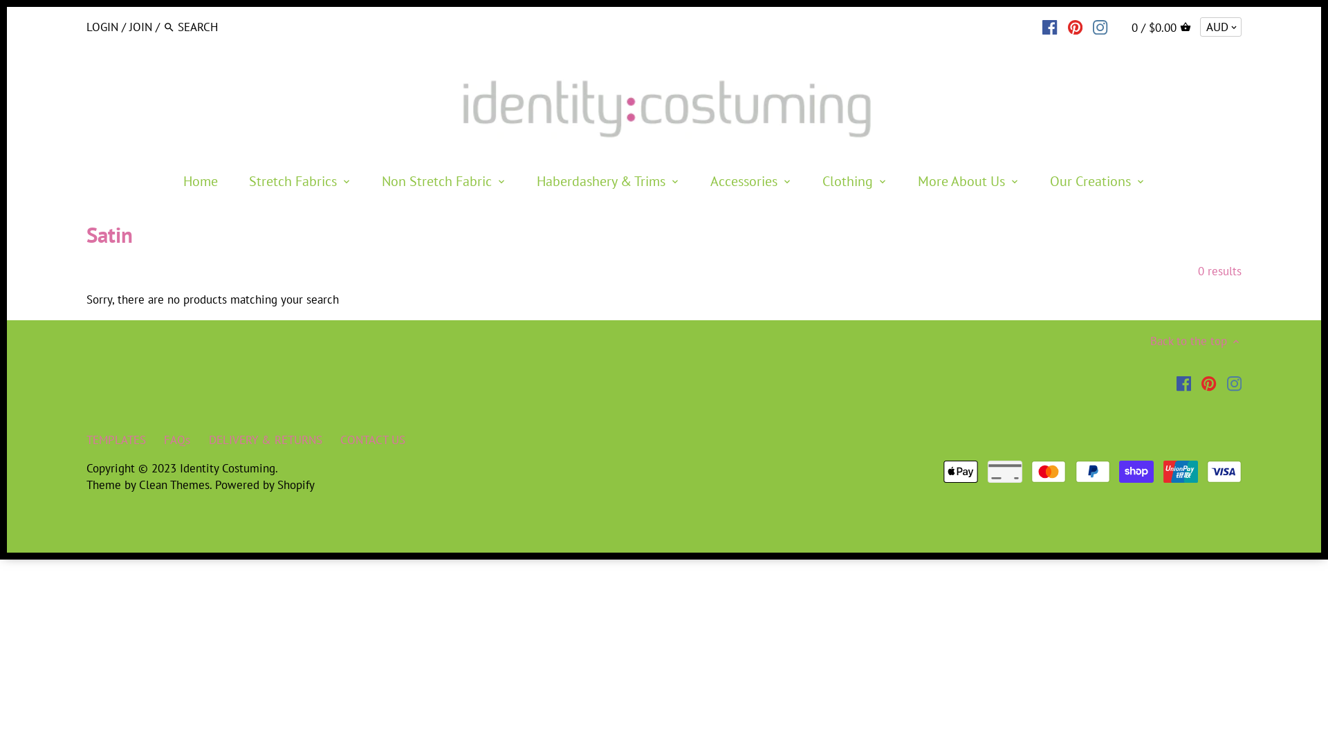 The width and height of the screenshot is (1328, 747). I want to click on Stretch Fabrics, so click(293, 184).